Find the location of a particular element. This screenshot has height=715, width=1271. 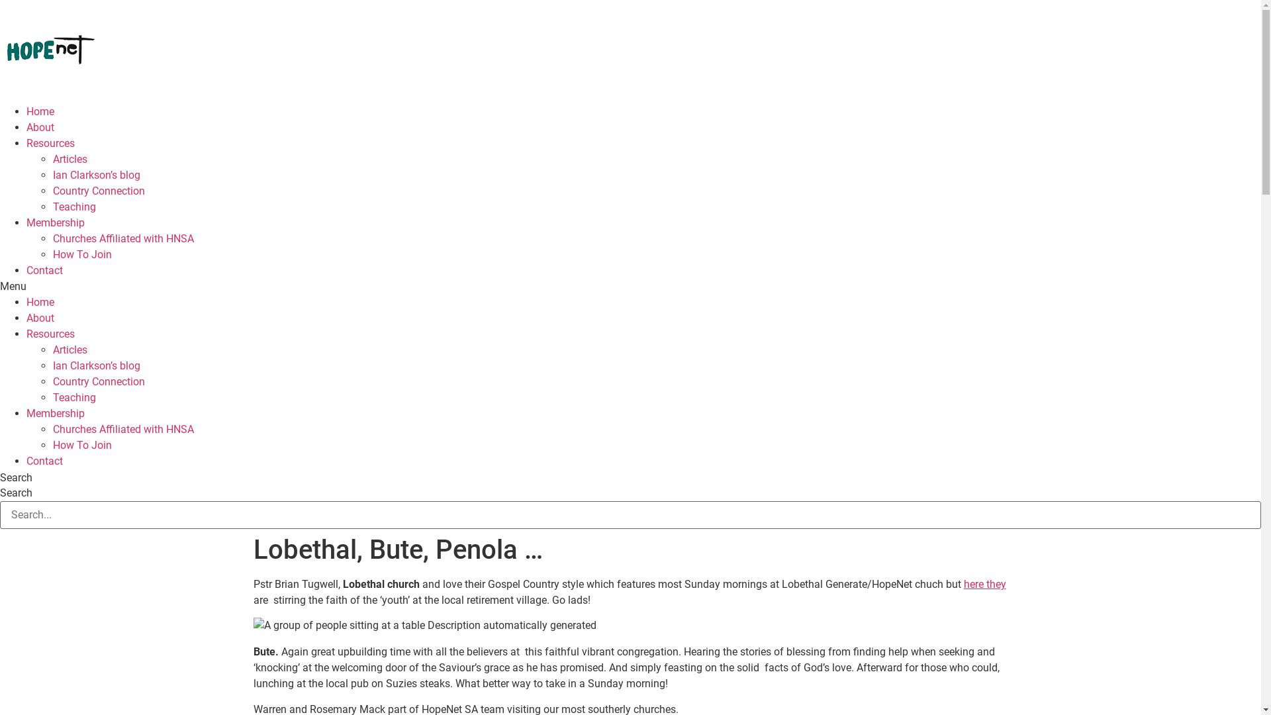

Home is located at coordinates (40, 302).